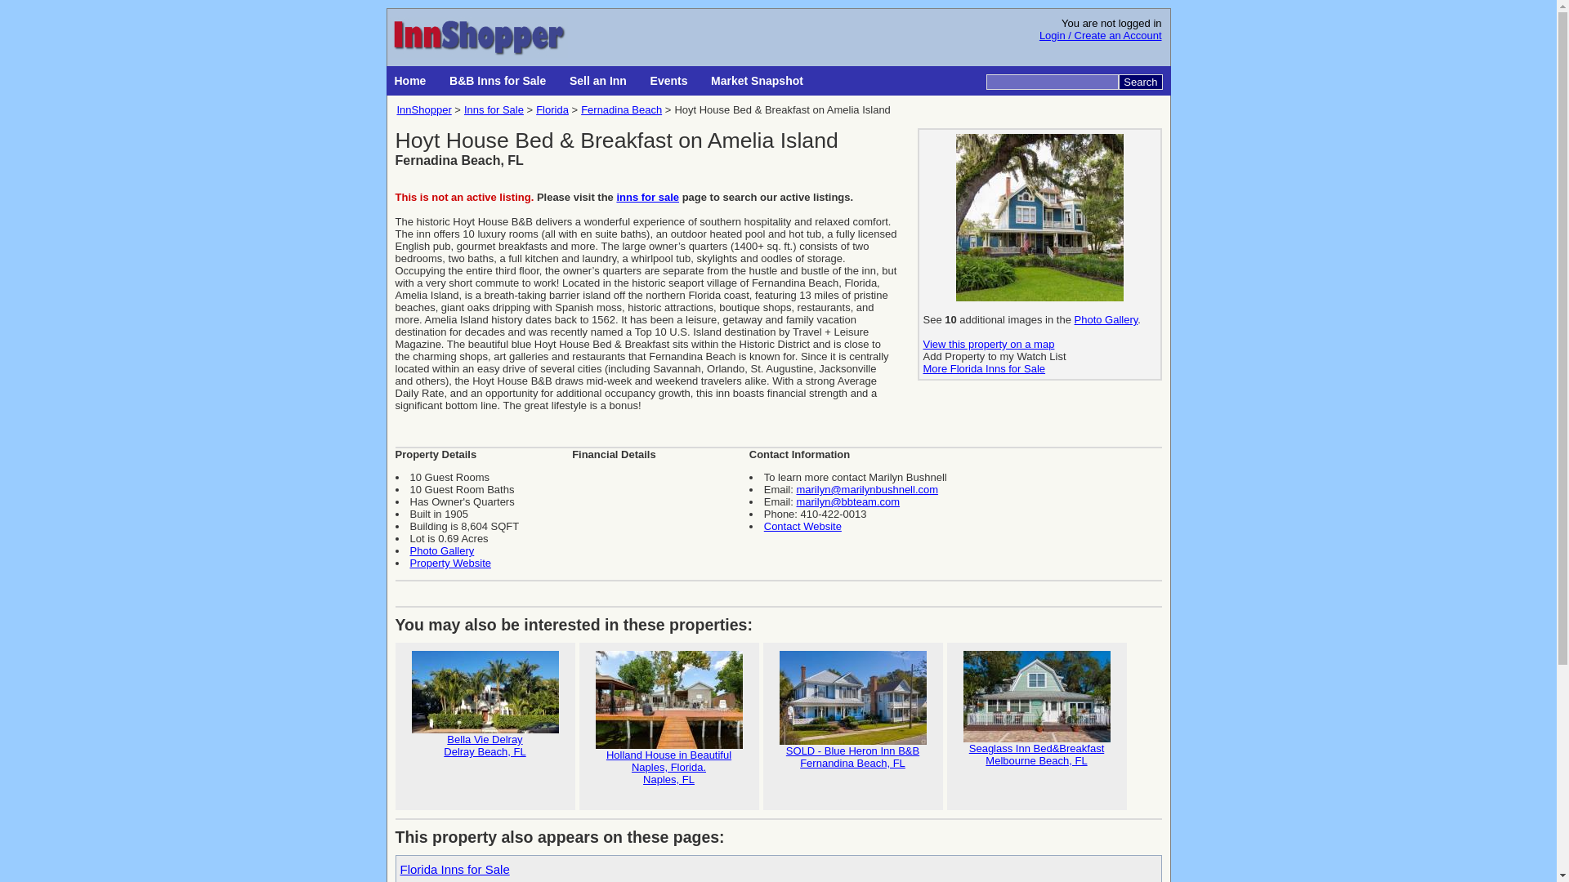 This screenshot has height=882, width=1569. What do you see at coordinates (802, 526) in the screenshot?
I see `Add Property to my Watch List` at bounding box center [802, 526].